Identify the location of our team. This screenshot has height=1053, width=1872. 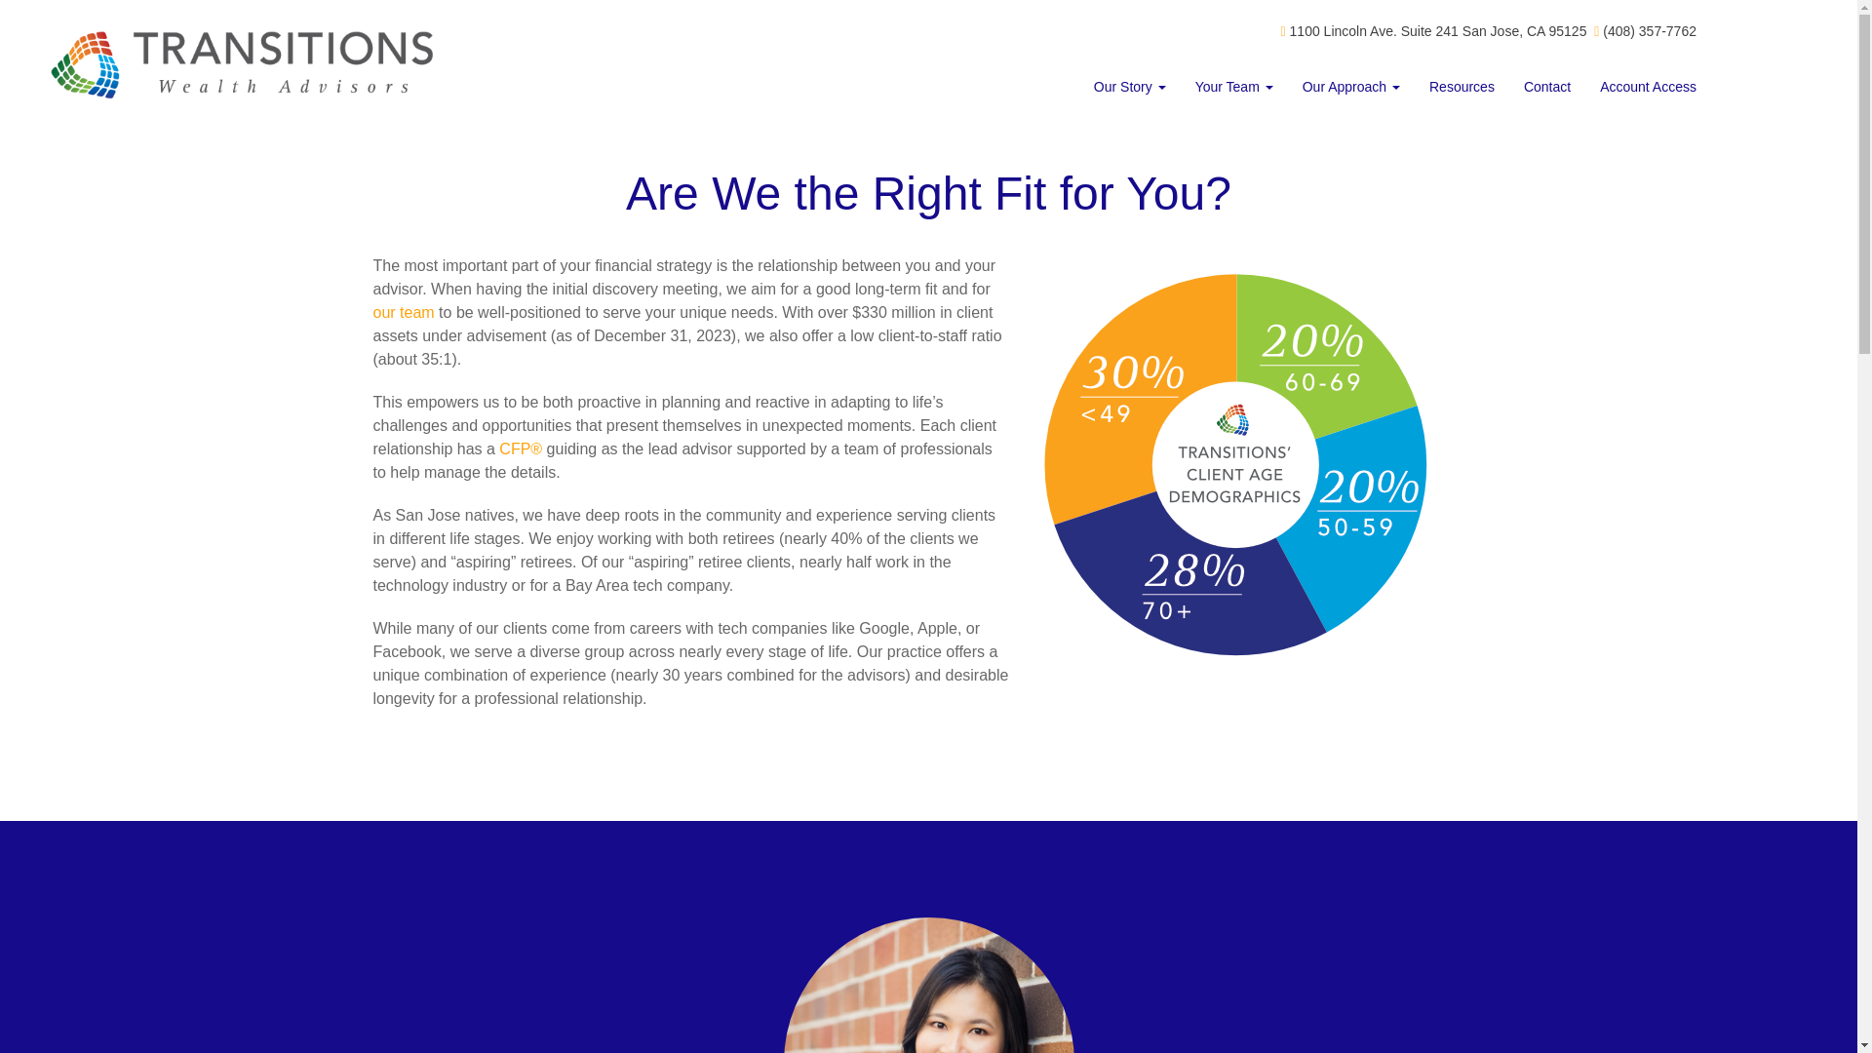
(404, 312).